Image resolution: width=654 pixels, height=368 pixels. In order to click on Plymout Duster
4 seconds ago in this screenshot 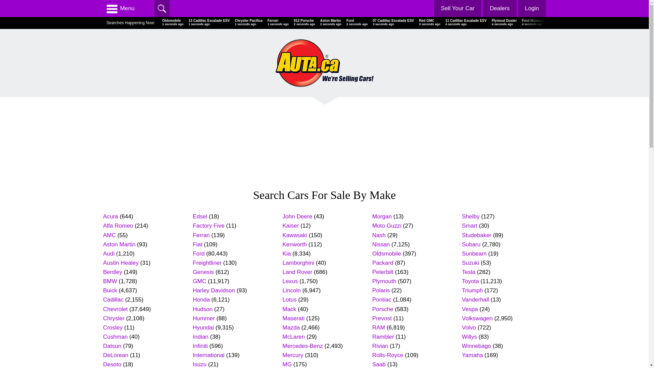, I will do `click(504, 22)`.